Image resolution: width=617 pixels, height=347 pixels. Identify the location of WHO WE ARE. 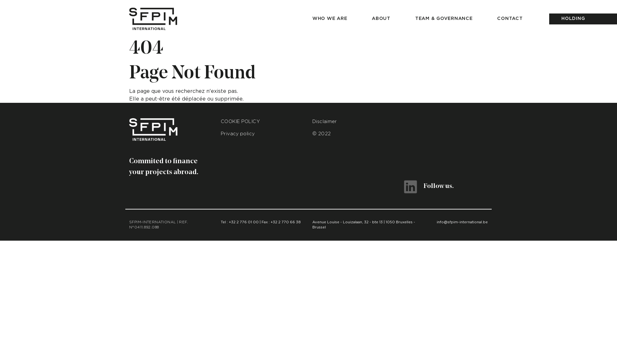
(330, 19).